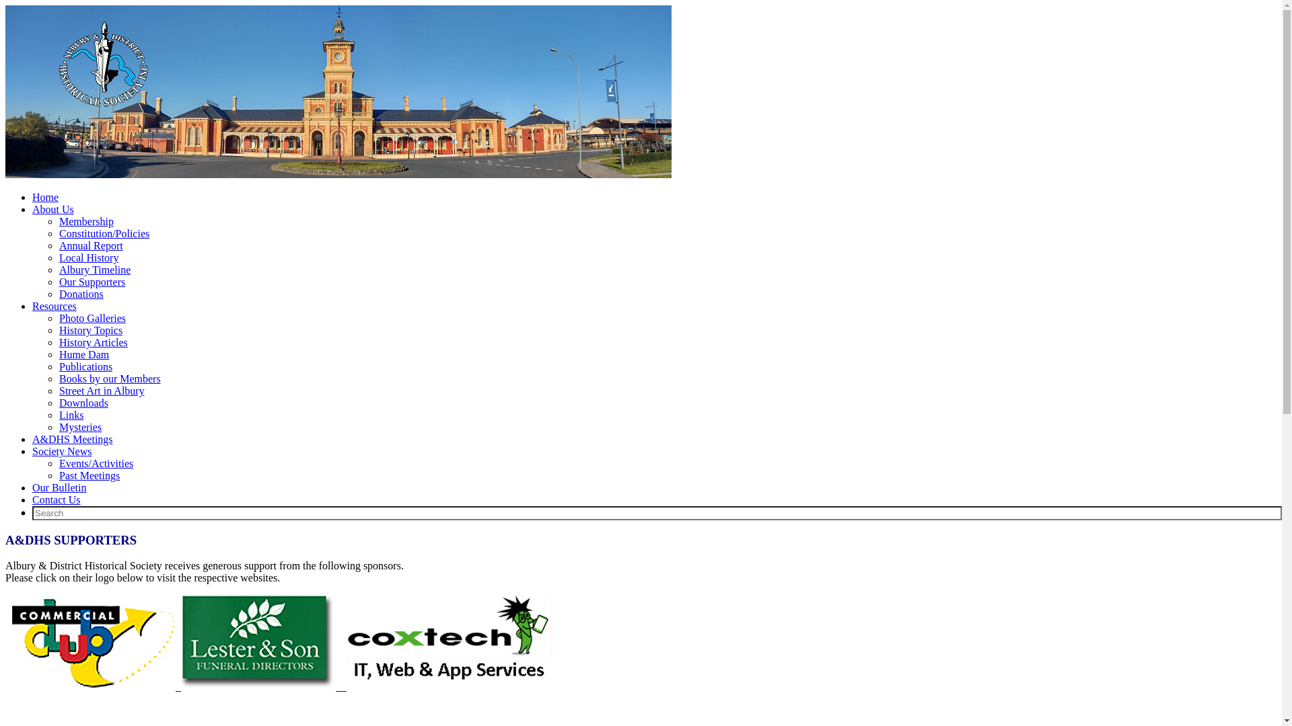 The width and height of the screenshot is (1292, 726). What do you see at coordinates (110, 379) in the screenshot?
I see `Books by our Members` at bounding box center [110, 379].